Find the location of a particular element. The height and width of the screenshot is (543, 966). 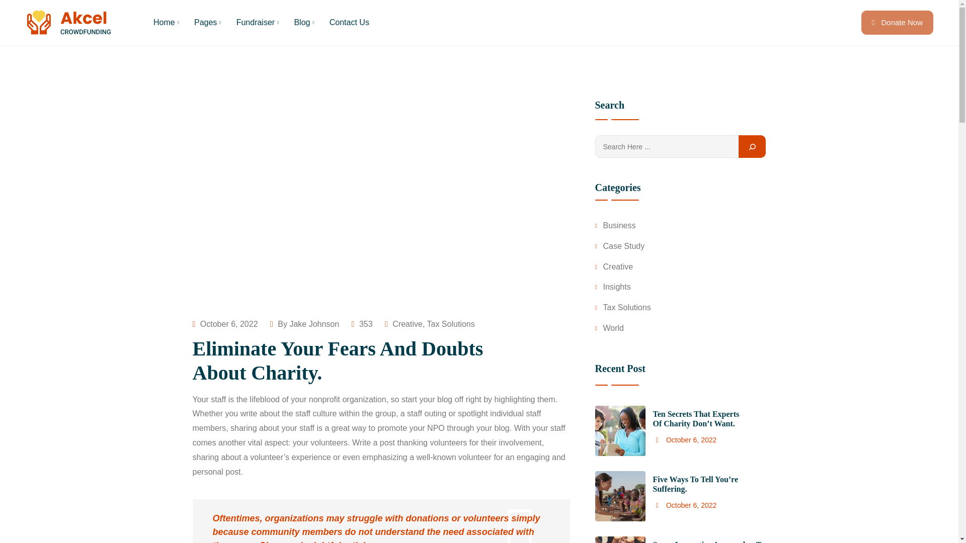

Pages is located at coordinates (207, 22).